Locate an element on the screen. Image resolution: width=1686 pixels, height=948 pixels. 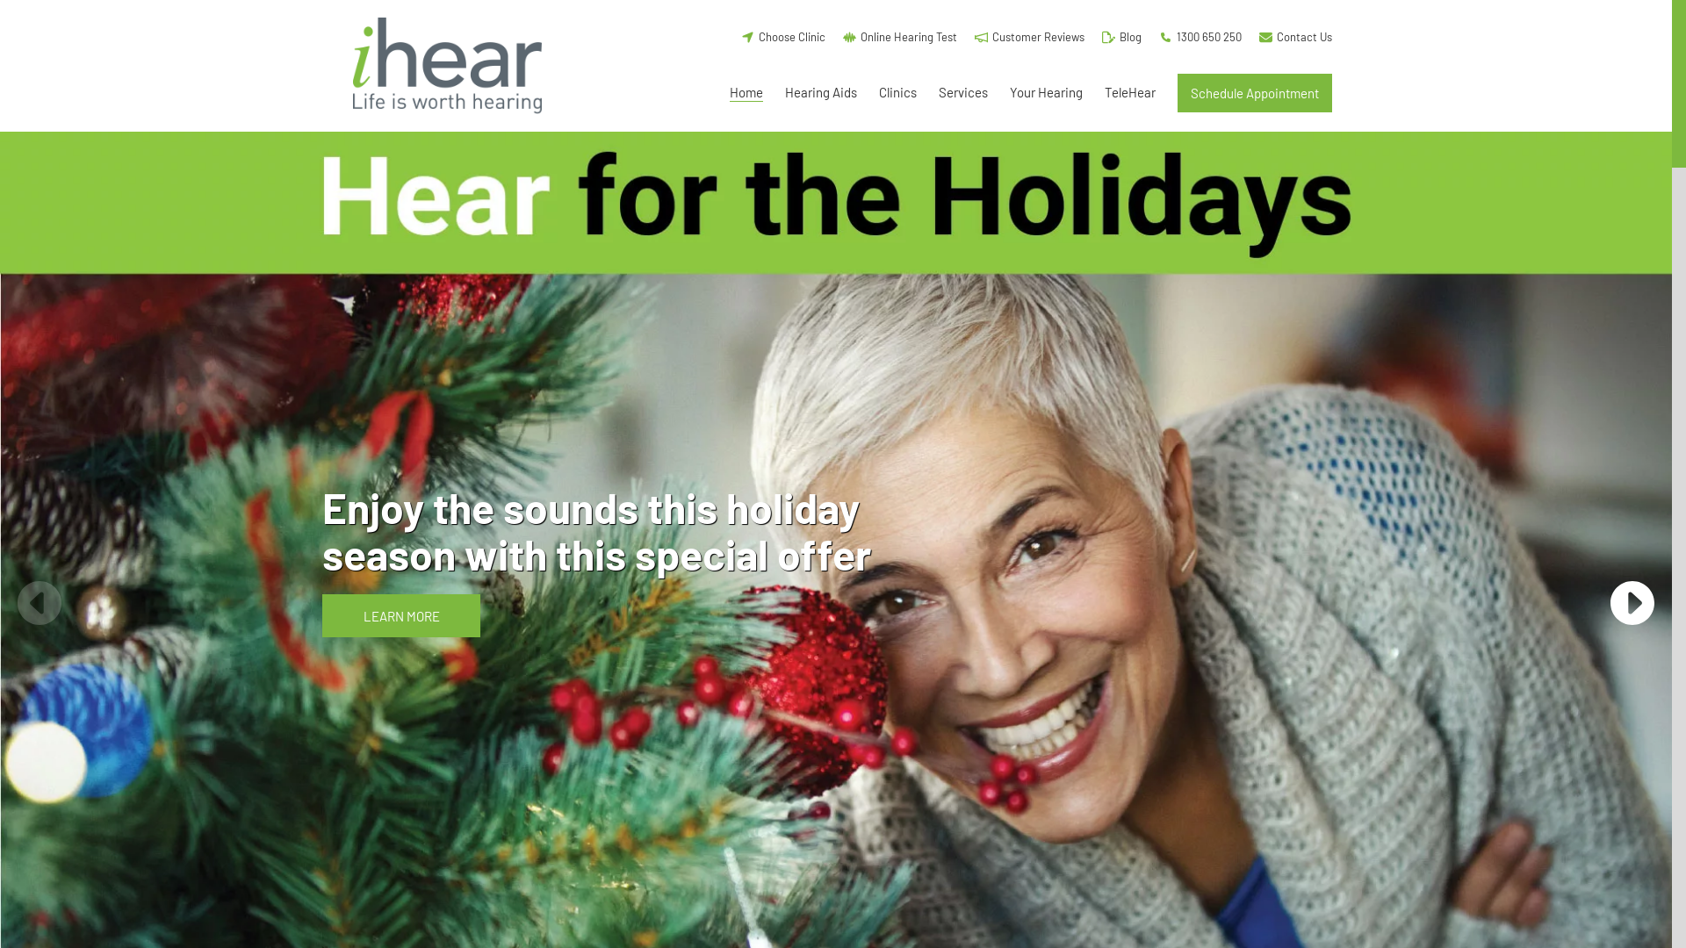
Services is located at coordinates (963, 93).